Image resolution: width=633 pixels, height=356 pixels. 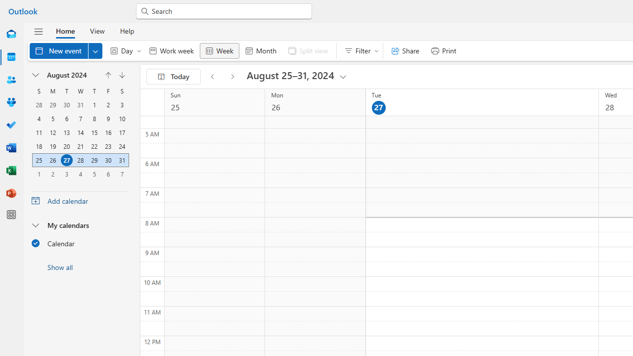 I want to click on 25, August, 2024, so click(x=39, y=160).